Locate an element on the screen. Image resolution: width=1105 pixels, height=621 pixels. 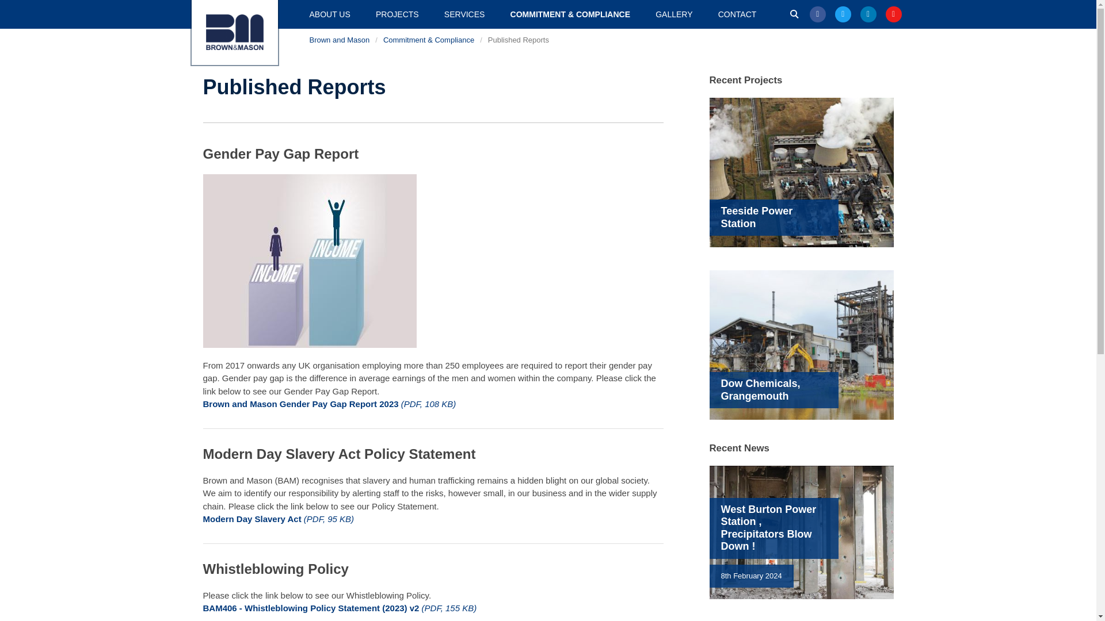
ABOUT US is located at coordinates (330, 14).